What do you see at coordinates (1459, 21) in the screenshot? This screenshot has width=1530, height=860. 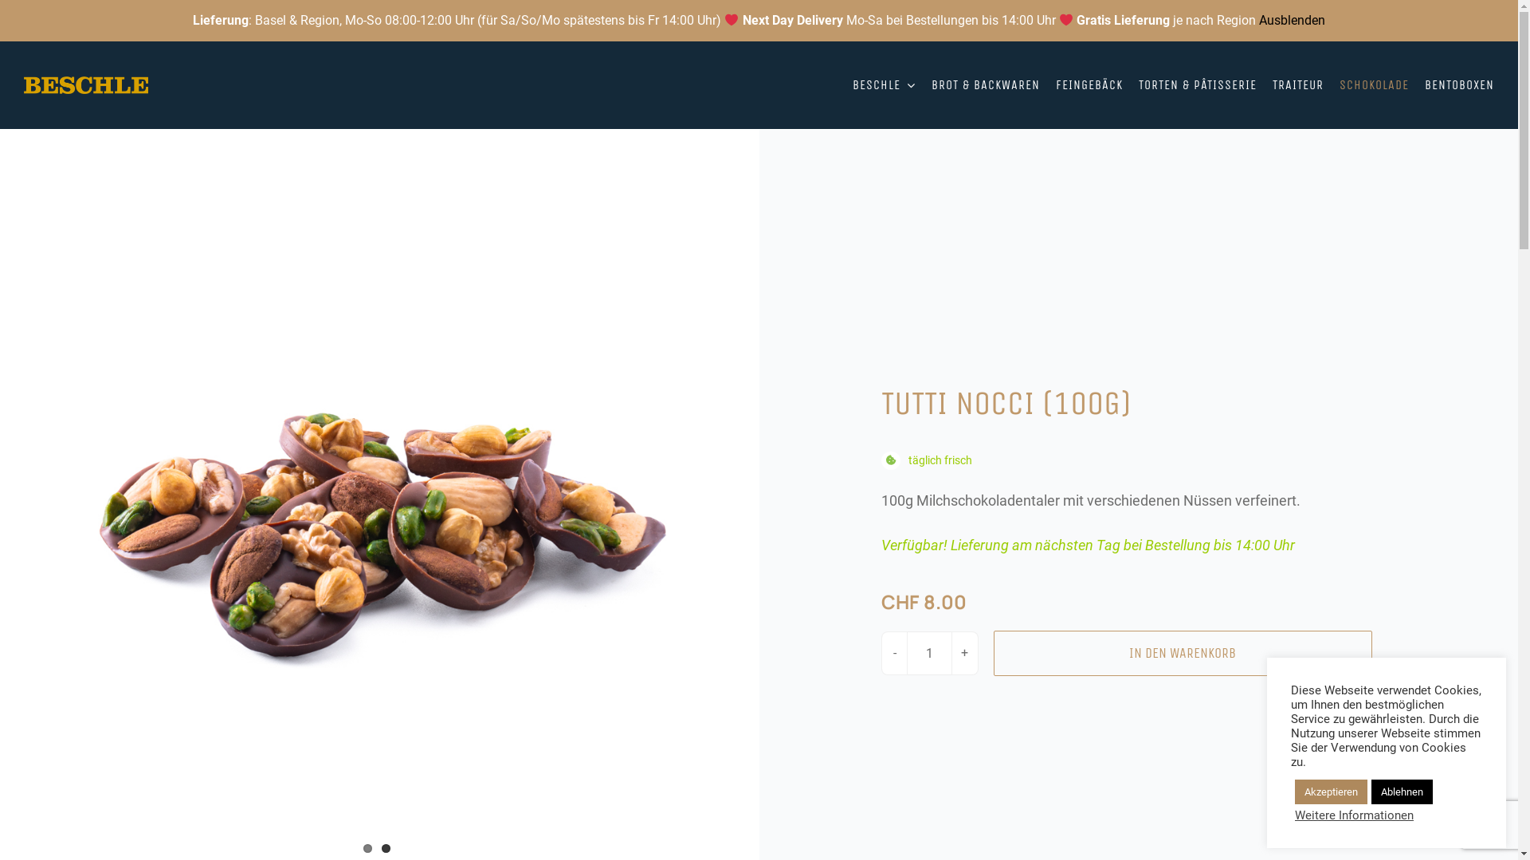 I see `Mein Konto` at bounding box center [1459, 21].